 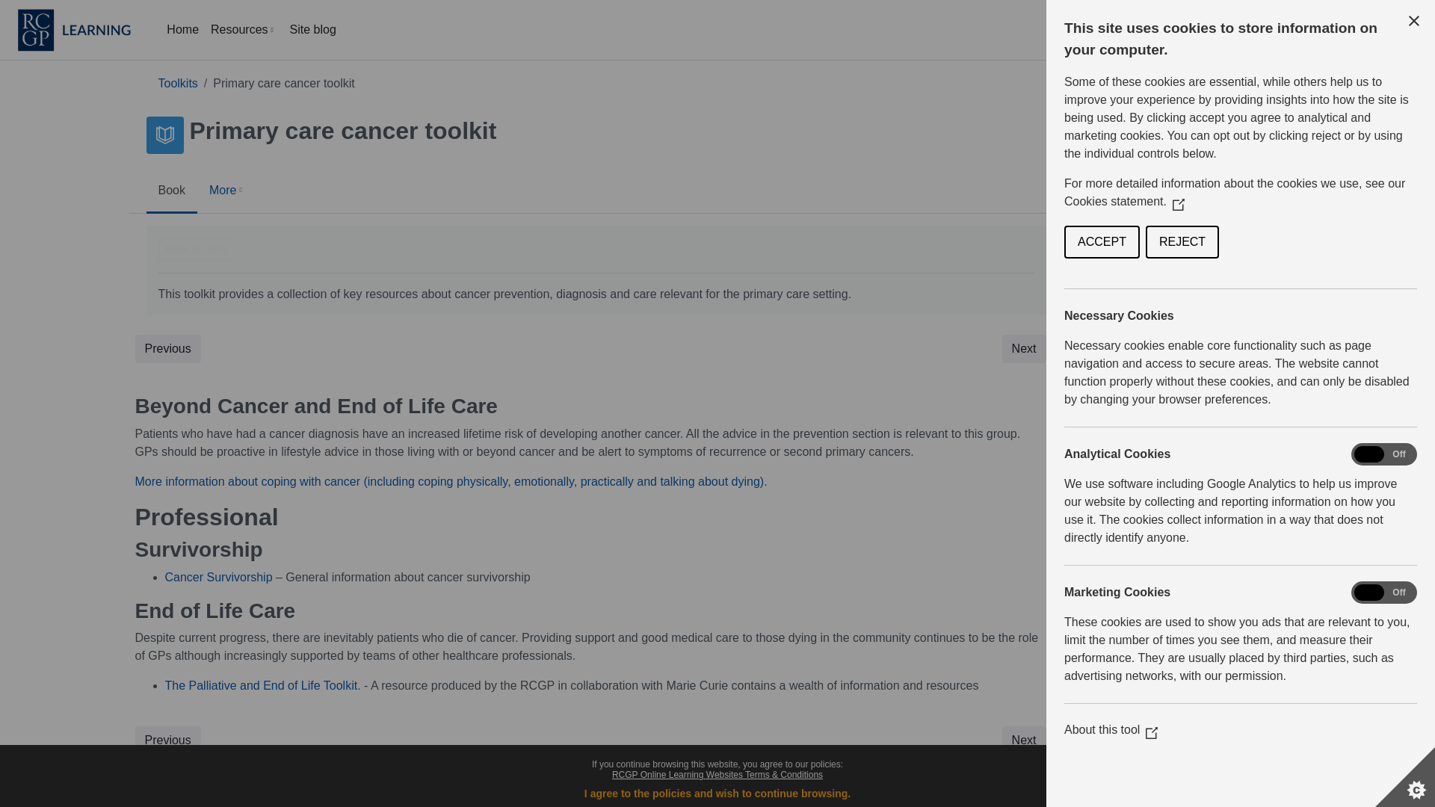 I want to click on Introduction, so click(x=1262, y=191).